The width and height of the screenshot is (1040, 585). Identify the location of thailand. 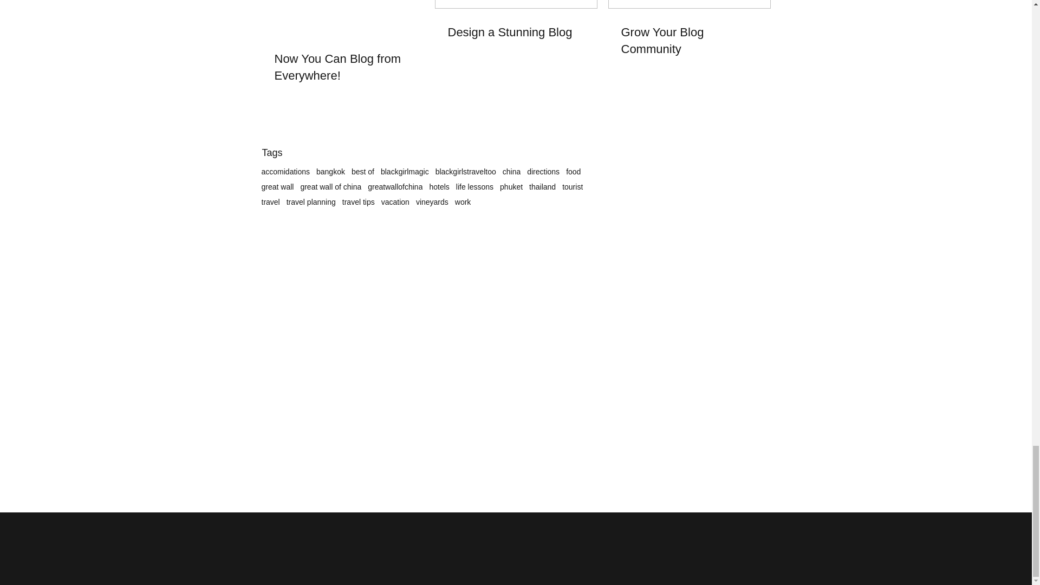
(542, 186).